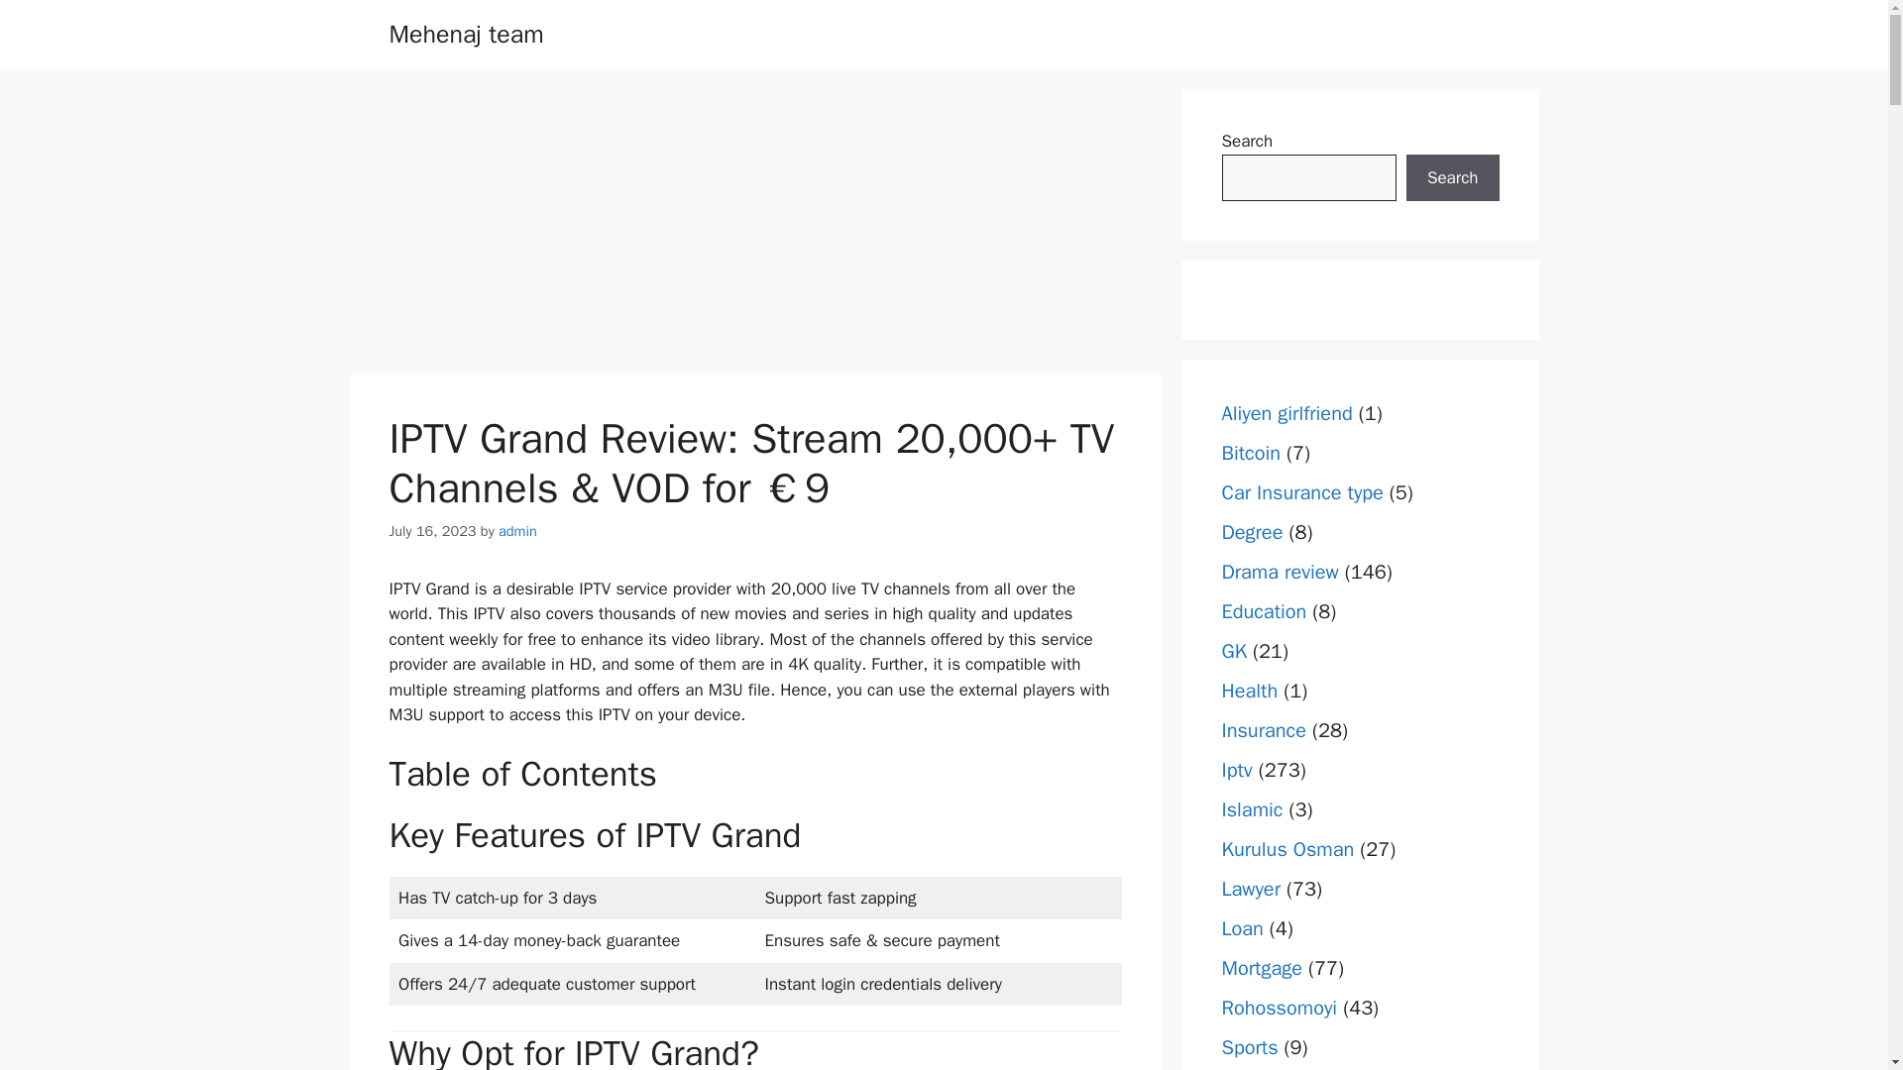 The height and width of the screenshot is (1070, 1903). Describe the element at coordinates (1302, 491) in the screenshot. I see `Car Insurance type` at that location.